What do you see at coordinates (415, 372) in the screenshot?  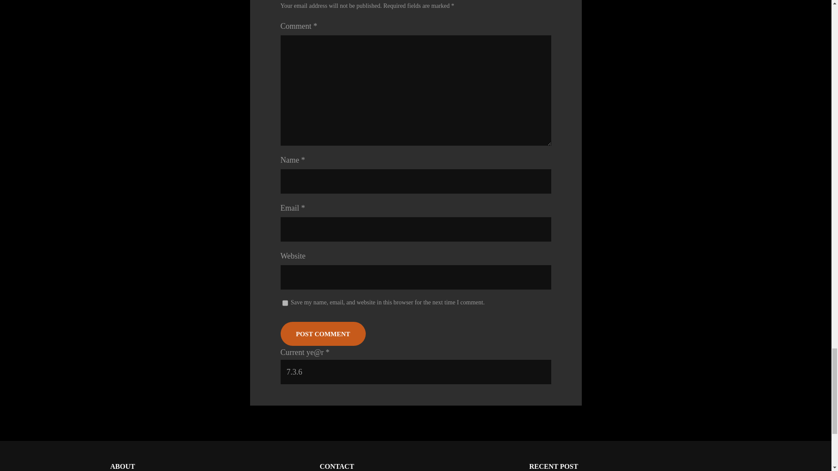 I see `7.3.6` at bounding box center [415, 372].